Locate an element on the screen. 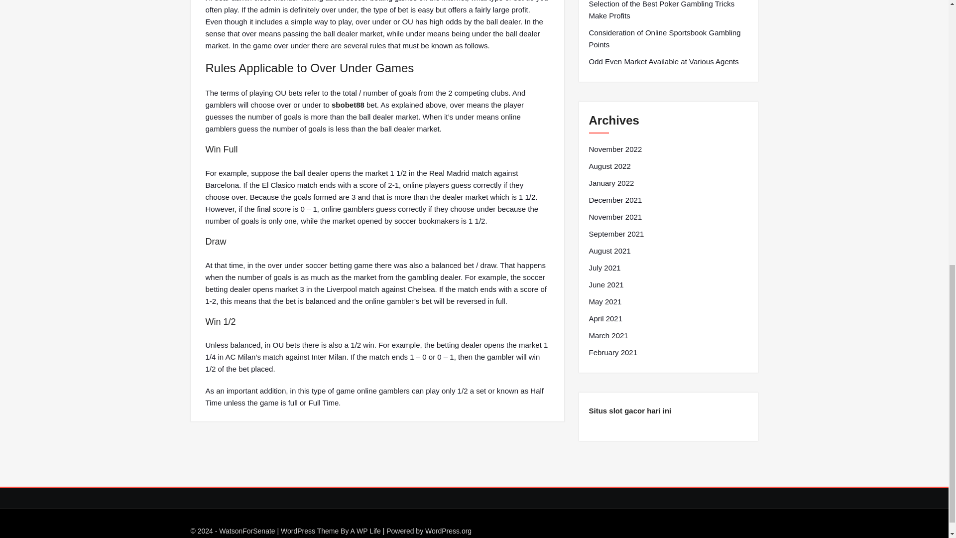  November 2022 is located at coordinates (615, 149).